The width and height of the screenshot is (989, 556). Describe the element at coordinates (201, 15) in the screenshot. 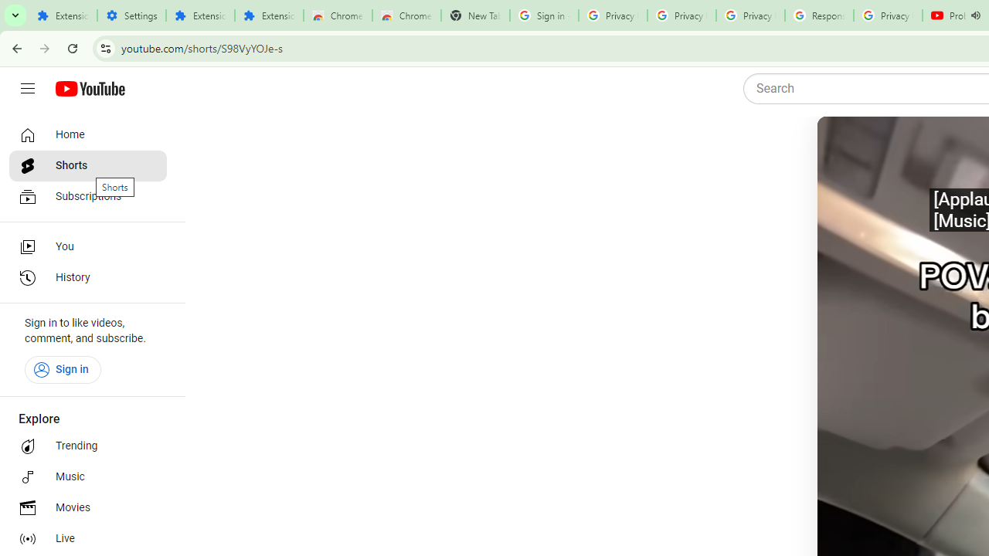

I see `Extensions` at that location.